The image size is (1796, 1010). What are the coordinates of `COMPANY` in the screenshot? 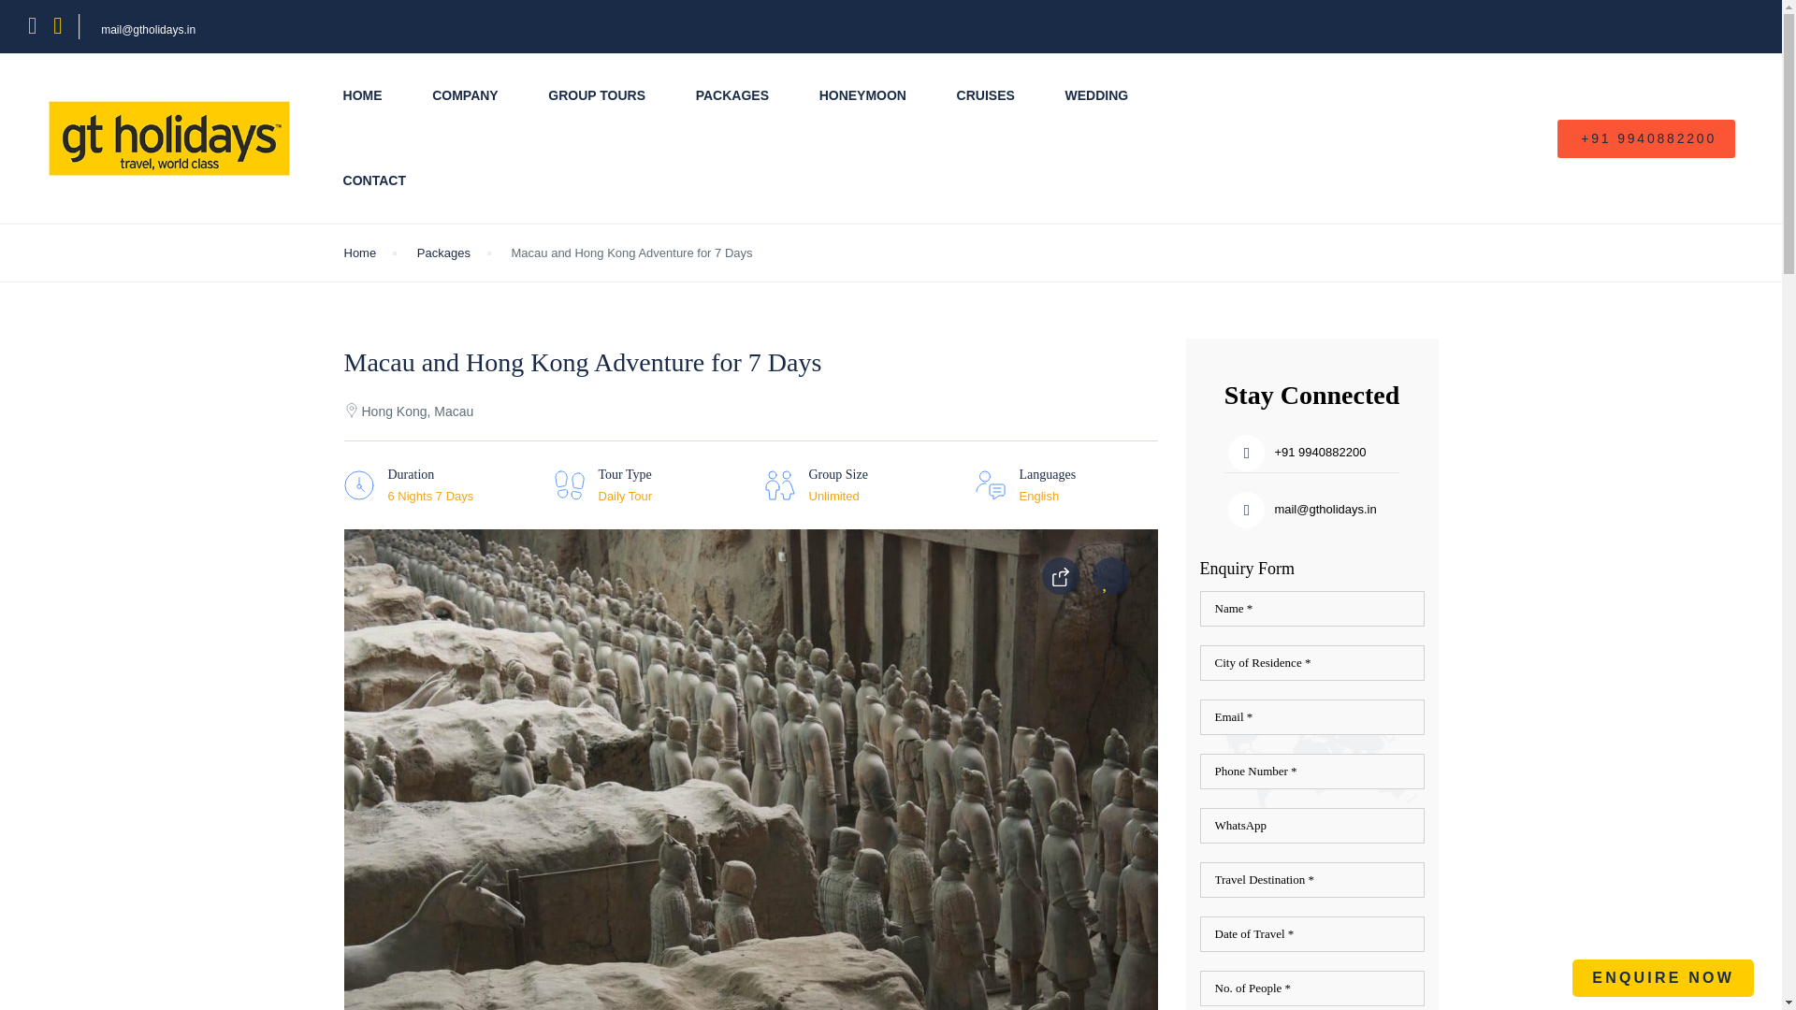 It's located at (466, 95).